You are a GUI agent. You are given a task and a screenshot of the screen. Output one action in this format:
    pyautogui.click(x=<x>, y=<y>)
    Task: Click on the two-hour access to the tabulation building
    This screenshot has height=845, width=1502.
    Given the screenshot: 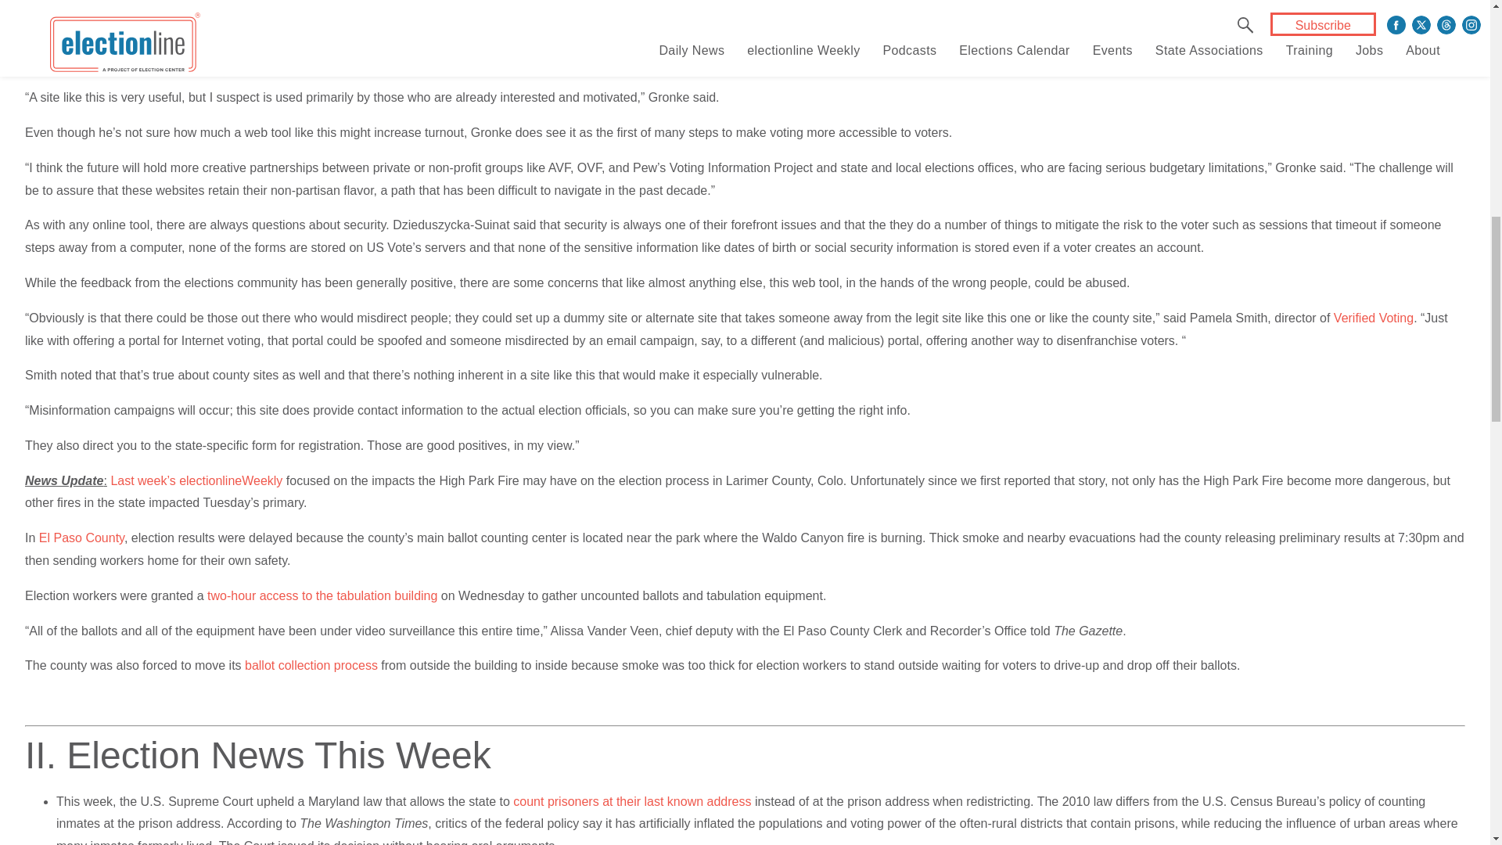 What is the action you would take?
    pyautogui.click(x=322, y=595)
    